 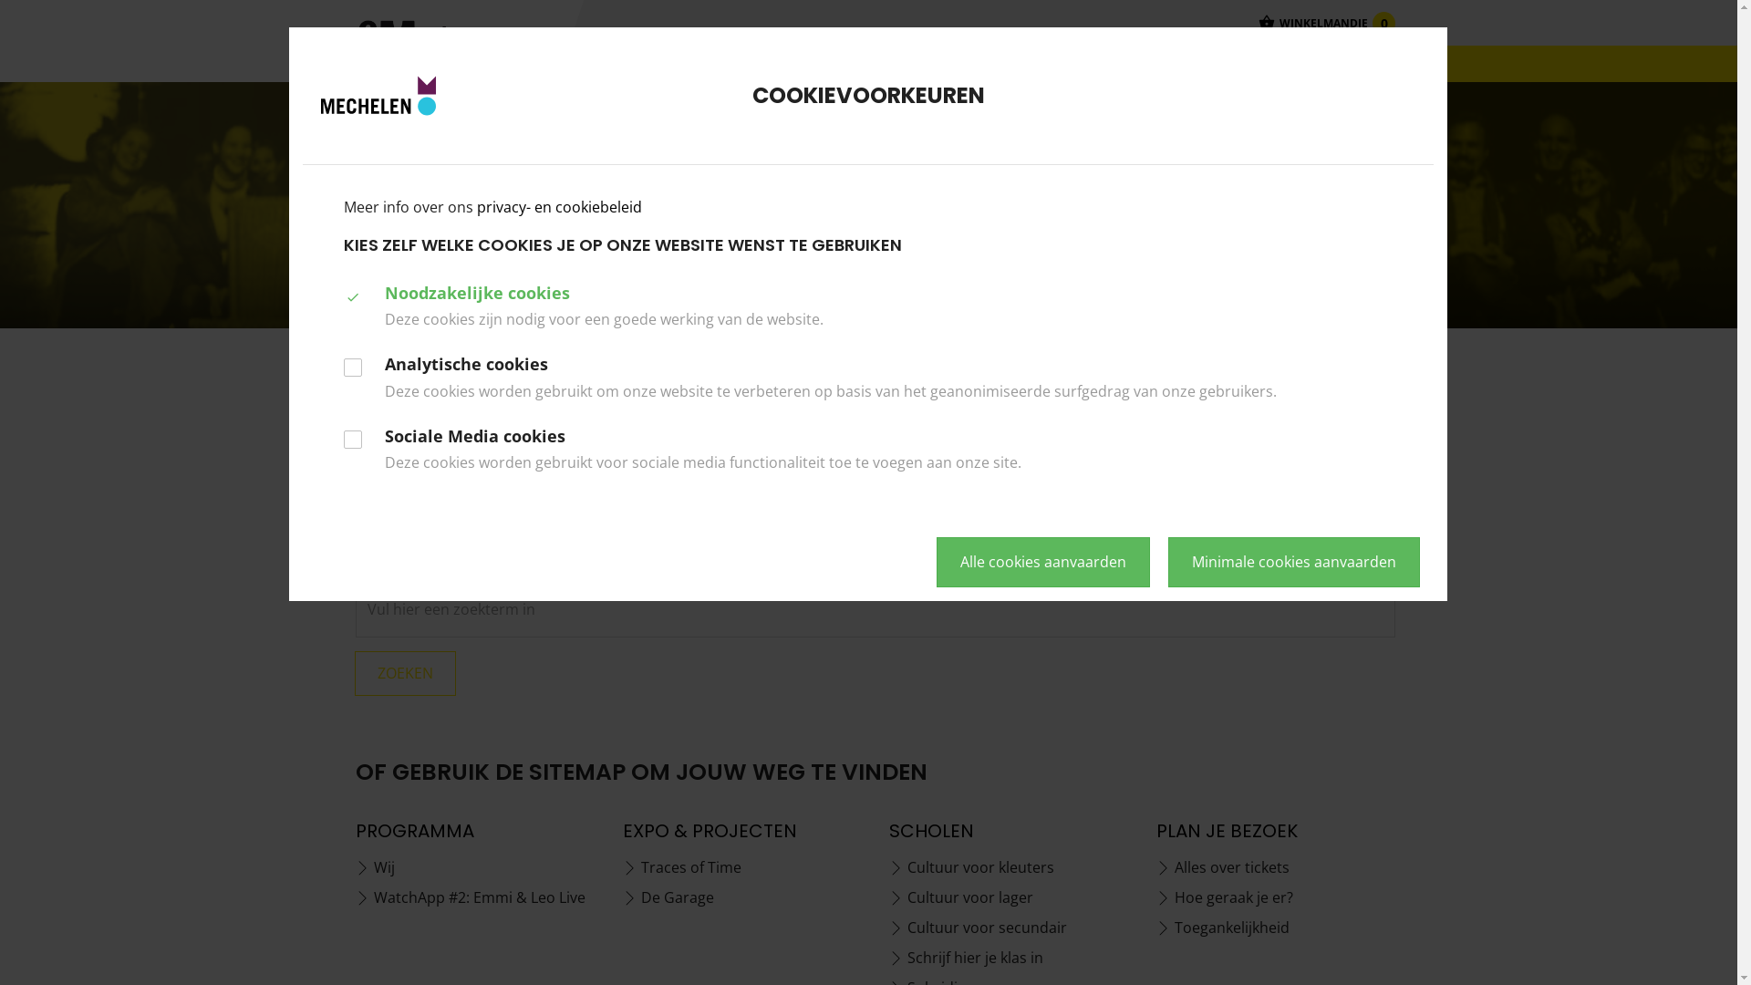 I want to click on SCHOLEN, so click(x=875, y=64).